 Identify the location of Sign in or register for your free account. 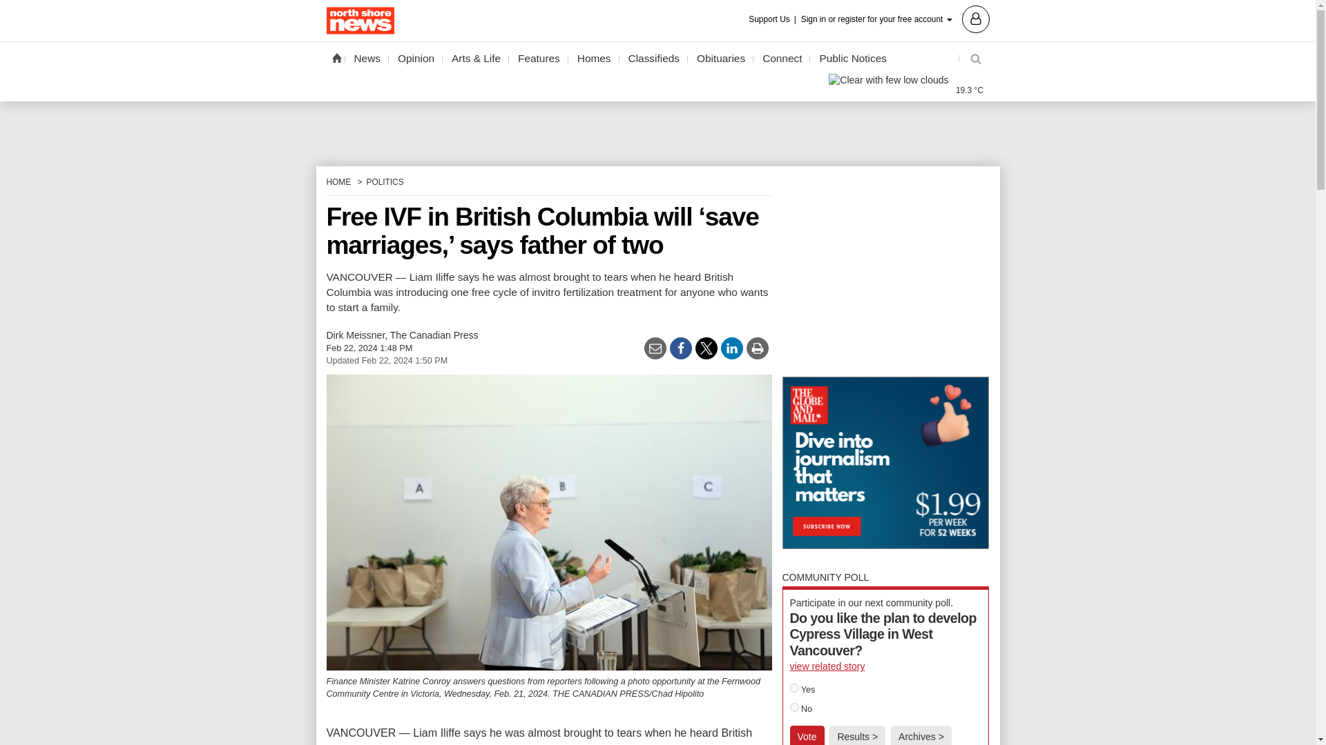
(895, 18).